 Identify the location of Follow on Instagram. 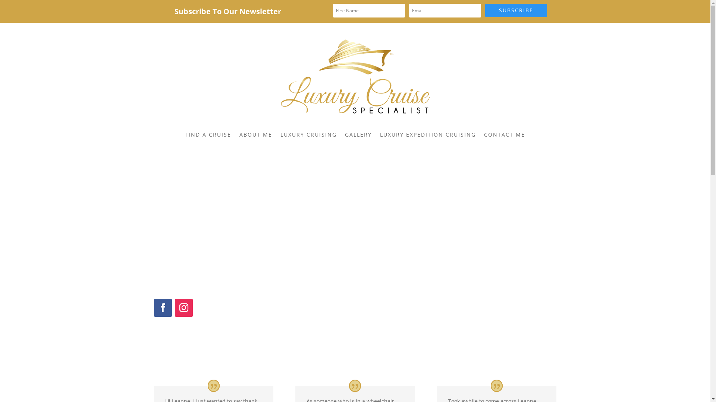
(183, 308).